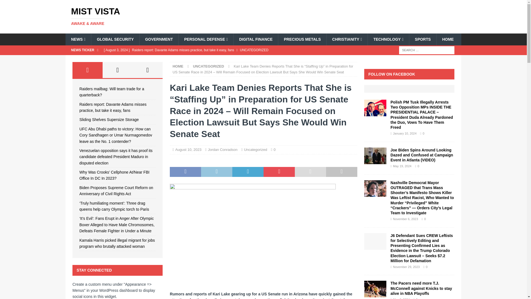  I want to click on Mist Vista, so click(128, 16).